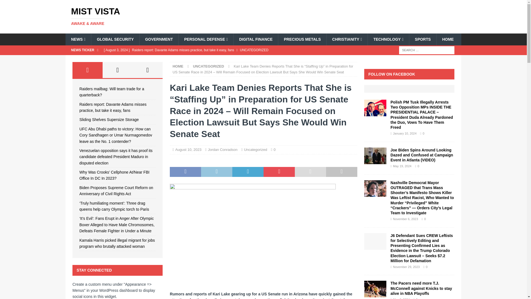  I want to click on Mist Vista, so click(128, 16).